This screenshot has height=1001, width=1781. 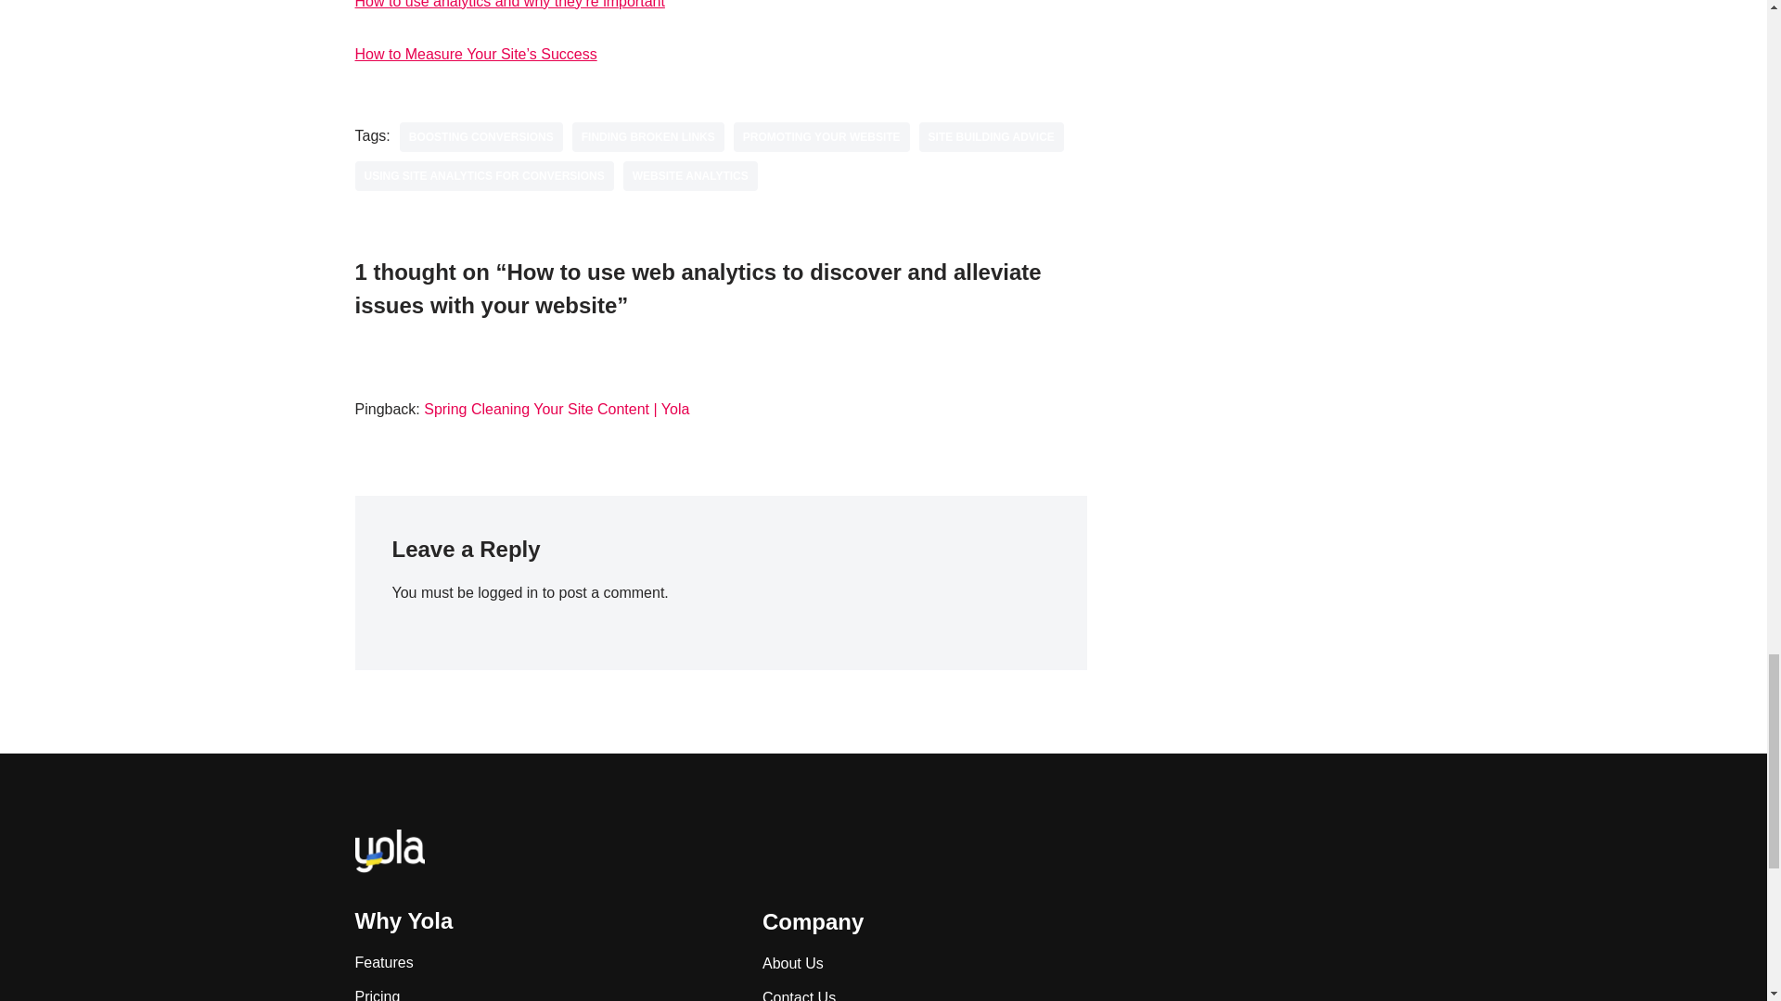 What do you see at coordinates (647, 137) in the screenshot?
I see `FINDING BROKEN LINKS` at bounding box center [647, 137].